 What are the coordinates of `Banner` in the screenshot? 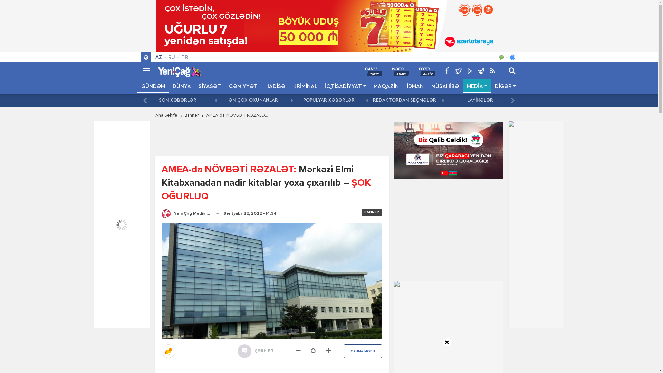 It's located at (191, 116).